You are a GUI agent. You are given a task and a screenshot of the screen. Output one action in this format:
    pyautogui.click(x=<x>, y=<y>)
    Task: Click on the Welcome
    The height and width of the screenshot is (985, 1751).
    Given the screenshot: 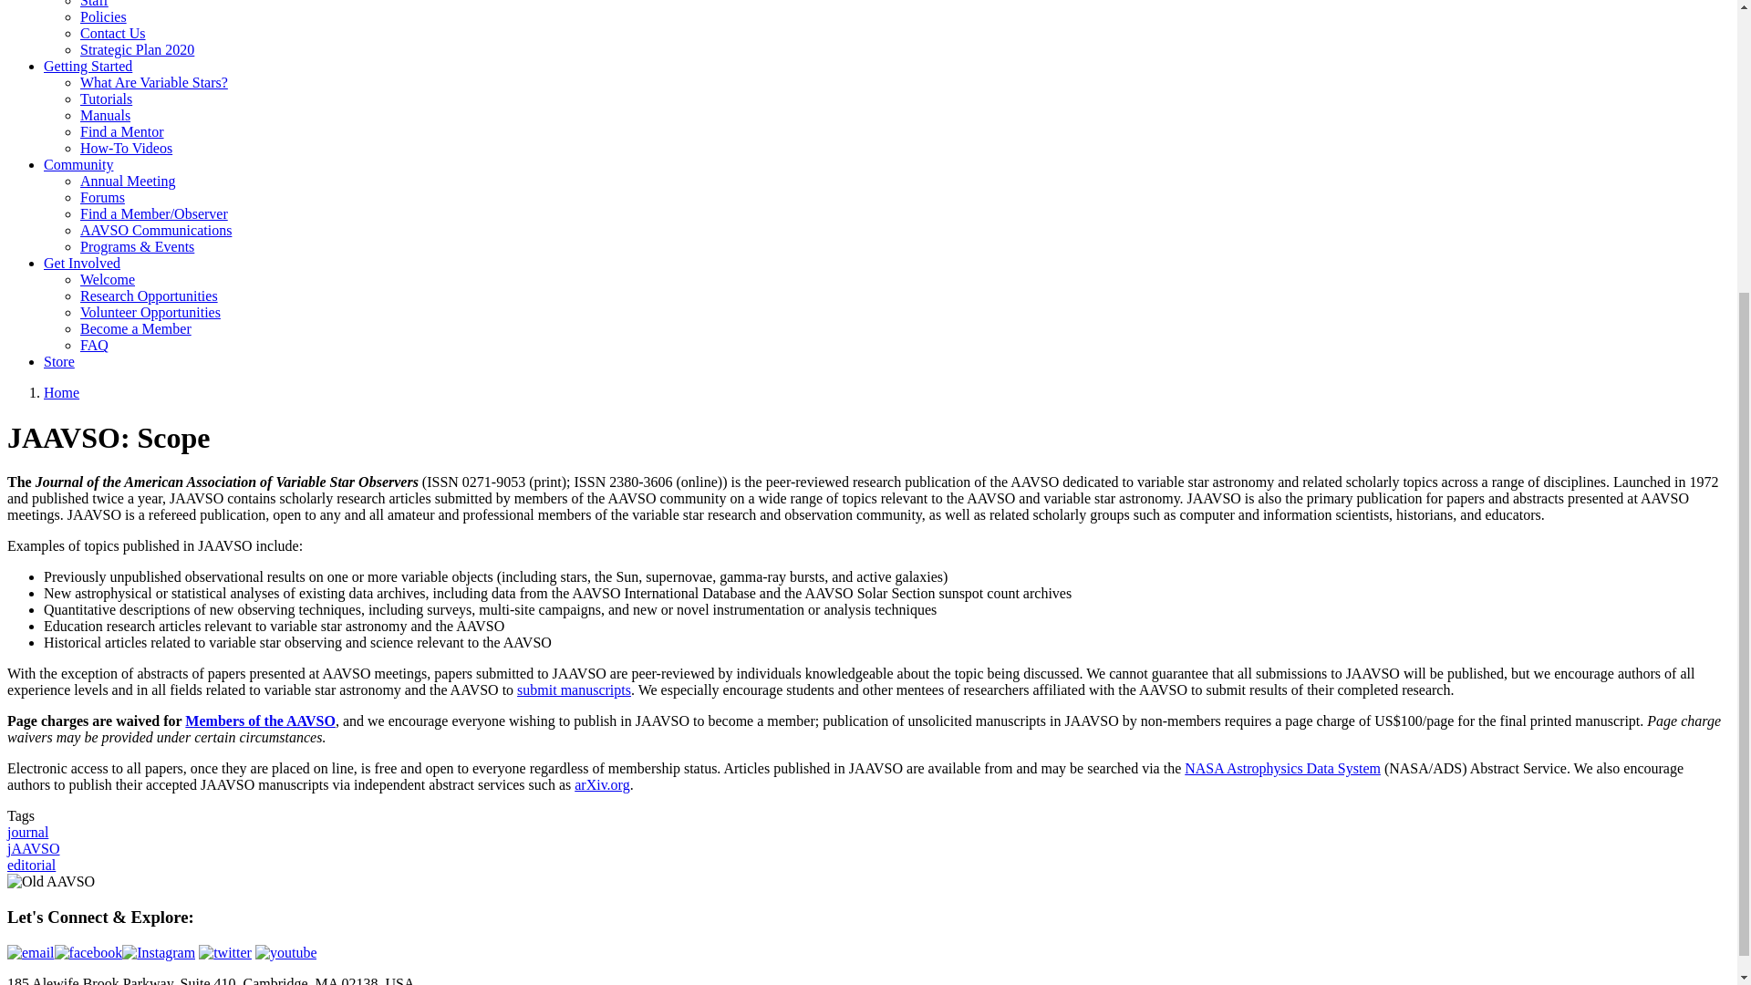 What is the action you would take?
    pyautogui.click(x=108, y=279)
    